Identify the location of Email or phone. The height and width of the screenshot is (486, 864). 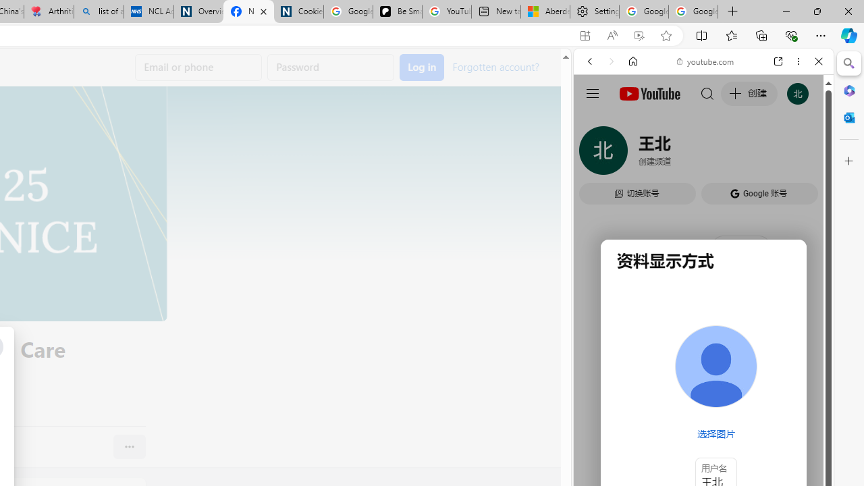
(198, 67).